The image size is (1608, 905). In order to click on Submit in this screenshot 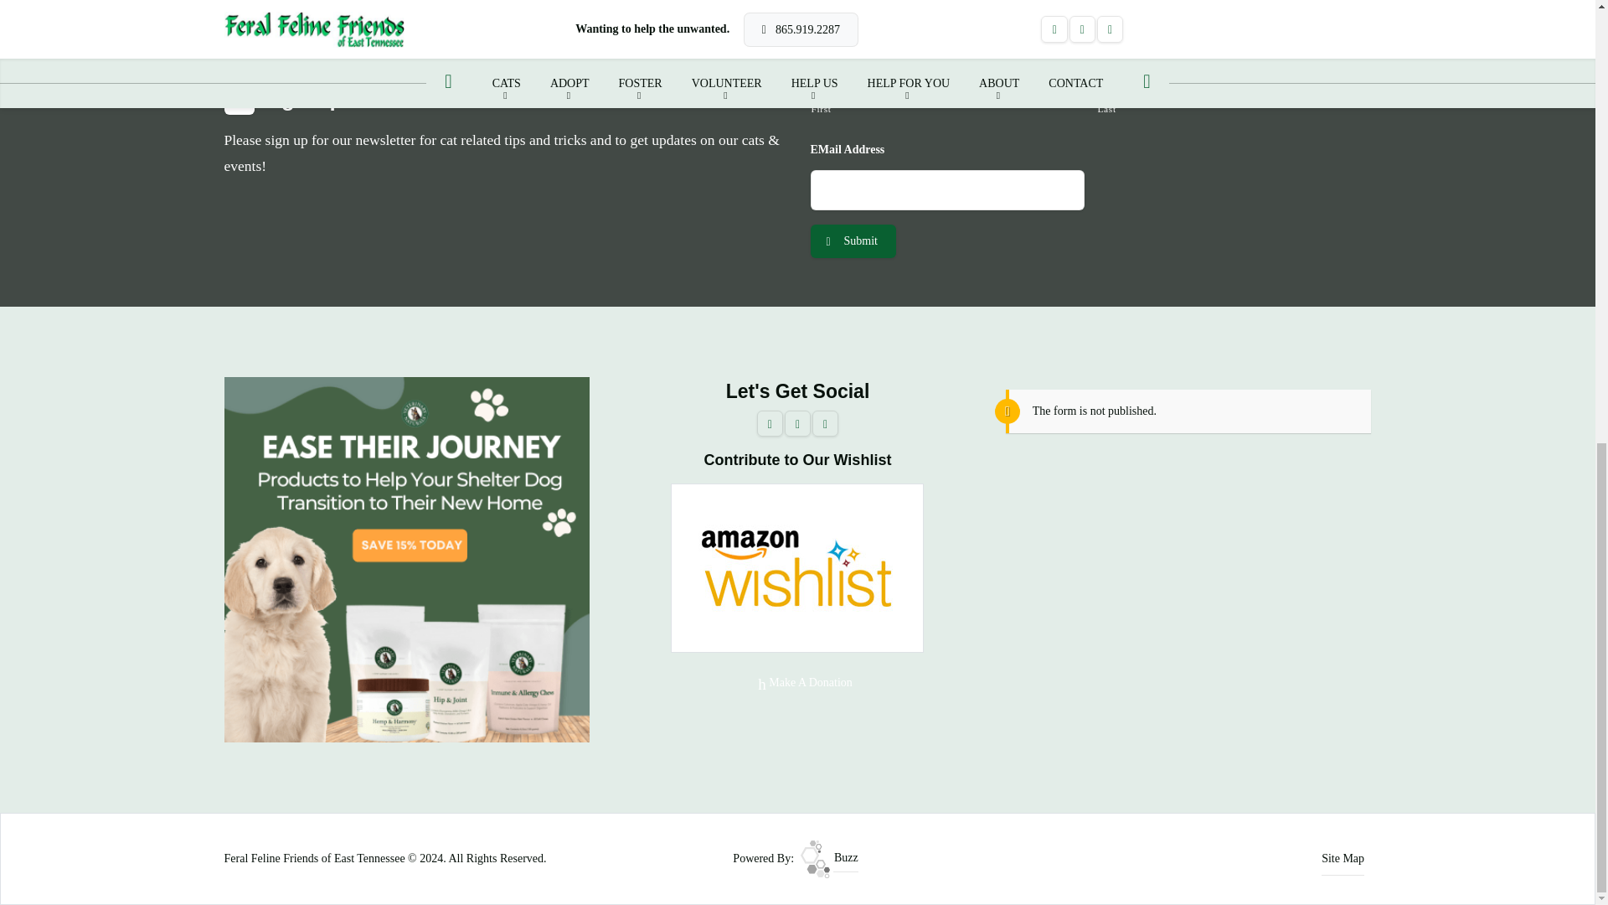, I will do `click(853, 240)`.